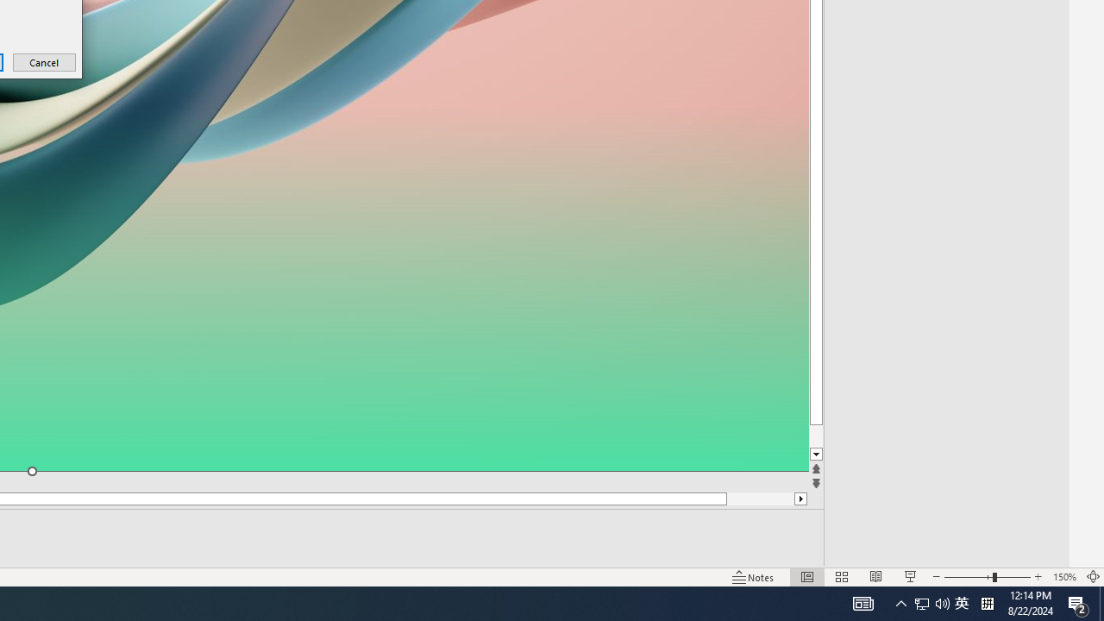 The height and width of the screenshot is (621, 1104). What do you see at coordinates (942, 604) in the screenshot?
I see `Q2790: 100%` at bounding box center [942, 604].